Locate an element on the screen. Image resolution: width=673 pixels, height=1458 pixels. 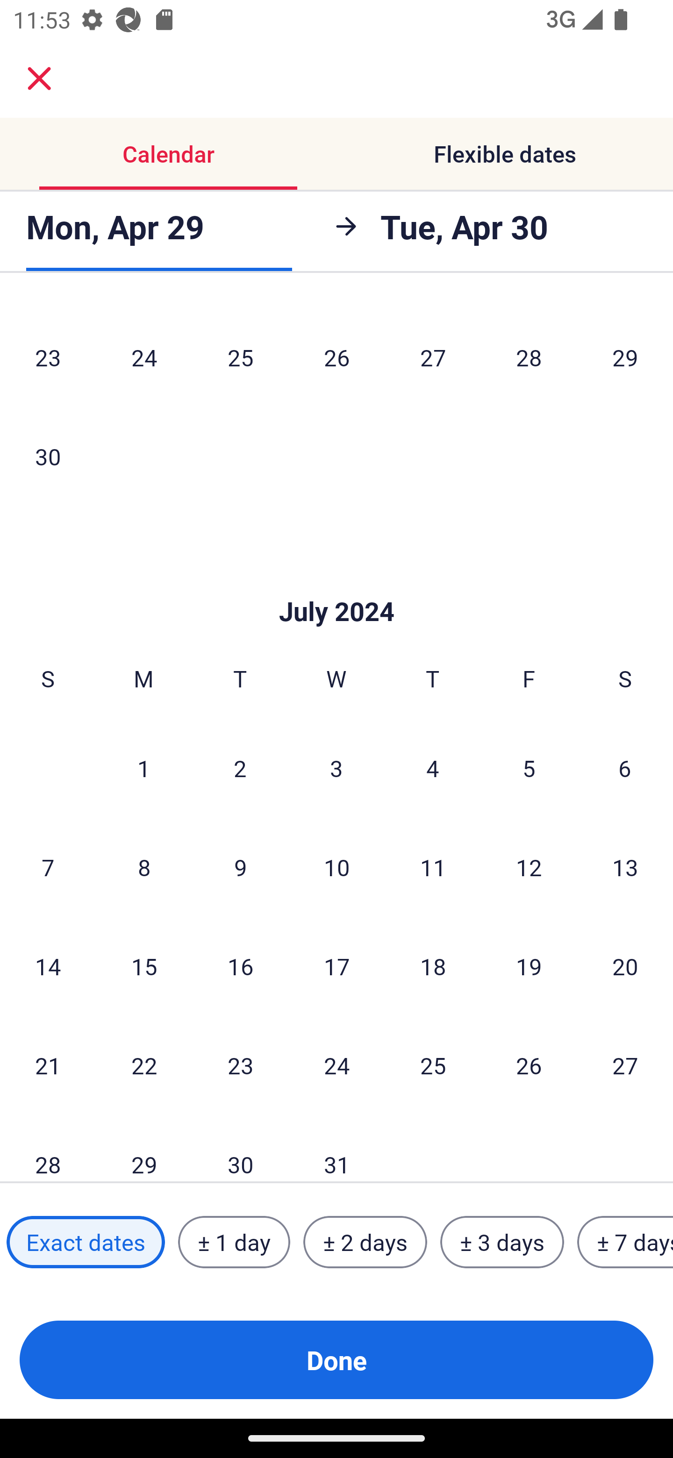
± 7 days is located at coordinates (625, 1242).